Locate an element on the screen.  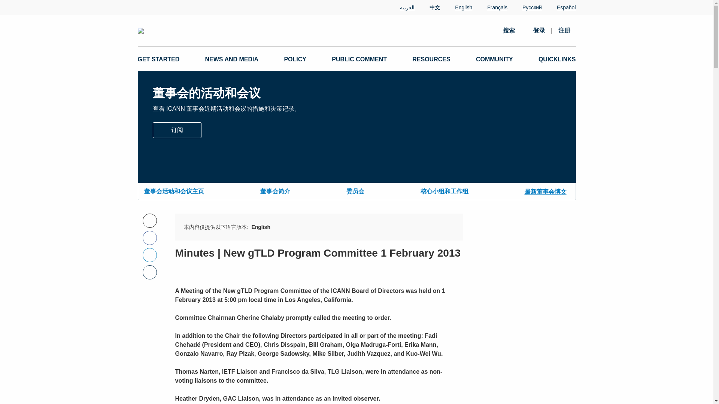
GET STARTED is located at coordinates (159, 59).